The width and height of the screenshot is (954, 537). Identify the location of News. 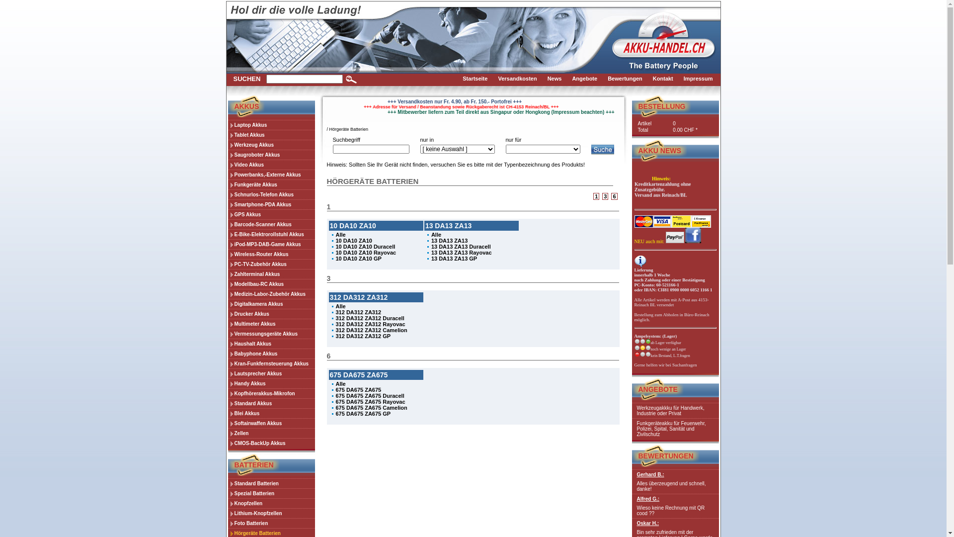
(557, 80).